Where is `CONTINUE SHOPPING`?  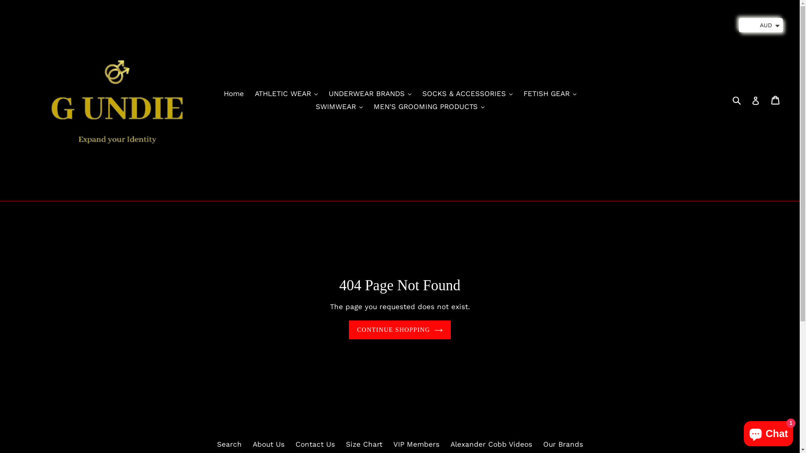
CONTINUE SHOPPING is located at coordinates (400, 330).